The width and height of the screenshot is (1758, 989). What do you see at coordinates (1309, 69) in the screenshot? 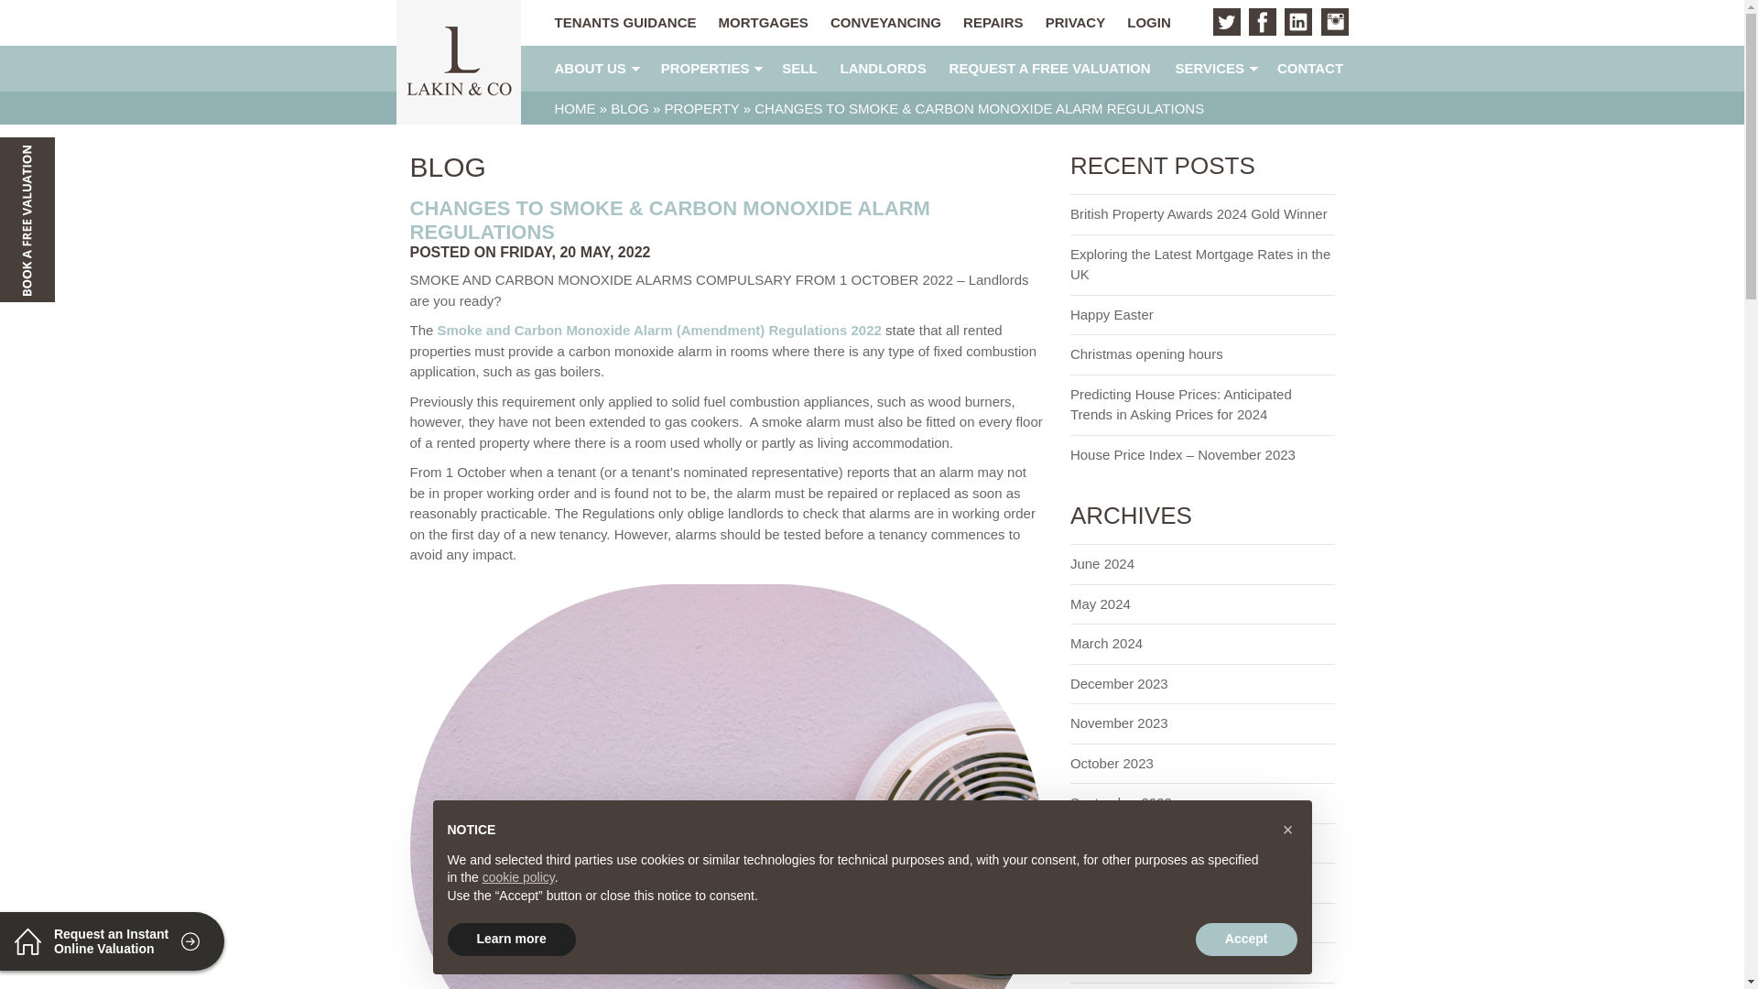
I see `CONTACT` at bounding box center [1309, 69].